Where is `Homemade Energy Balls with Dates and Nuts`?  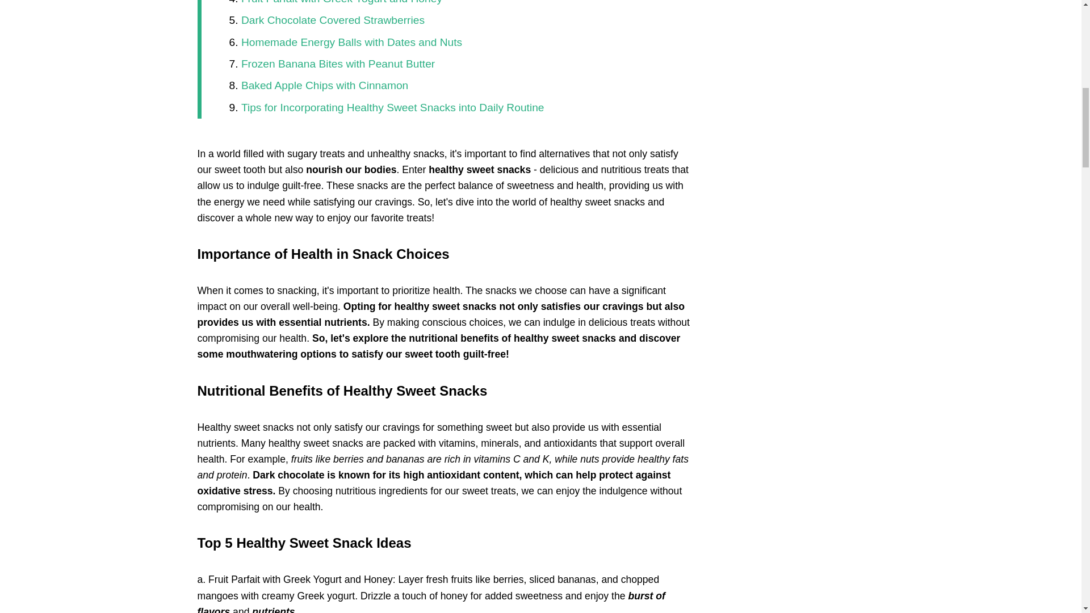
Homemade Energy Balls with Dates and Nuts is located at coordinates (351, 42).